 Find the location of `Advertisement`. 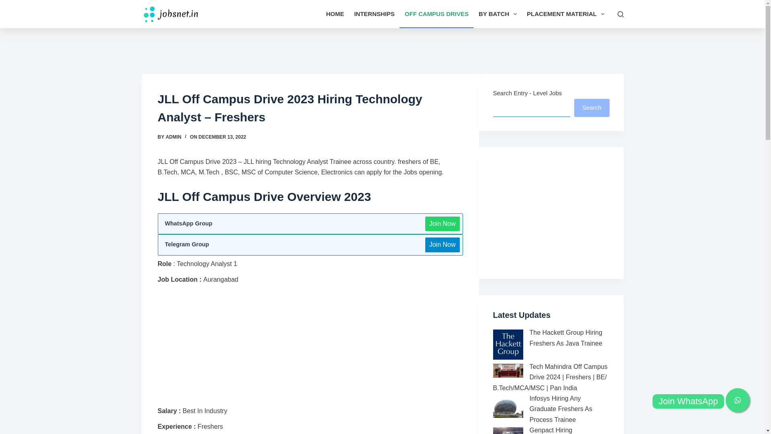

Advertisement is located at coordinates (382, 49).